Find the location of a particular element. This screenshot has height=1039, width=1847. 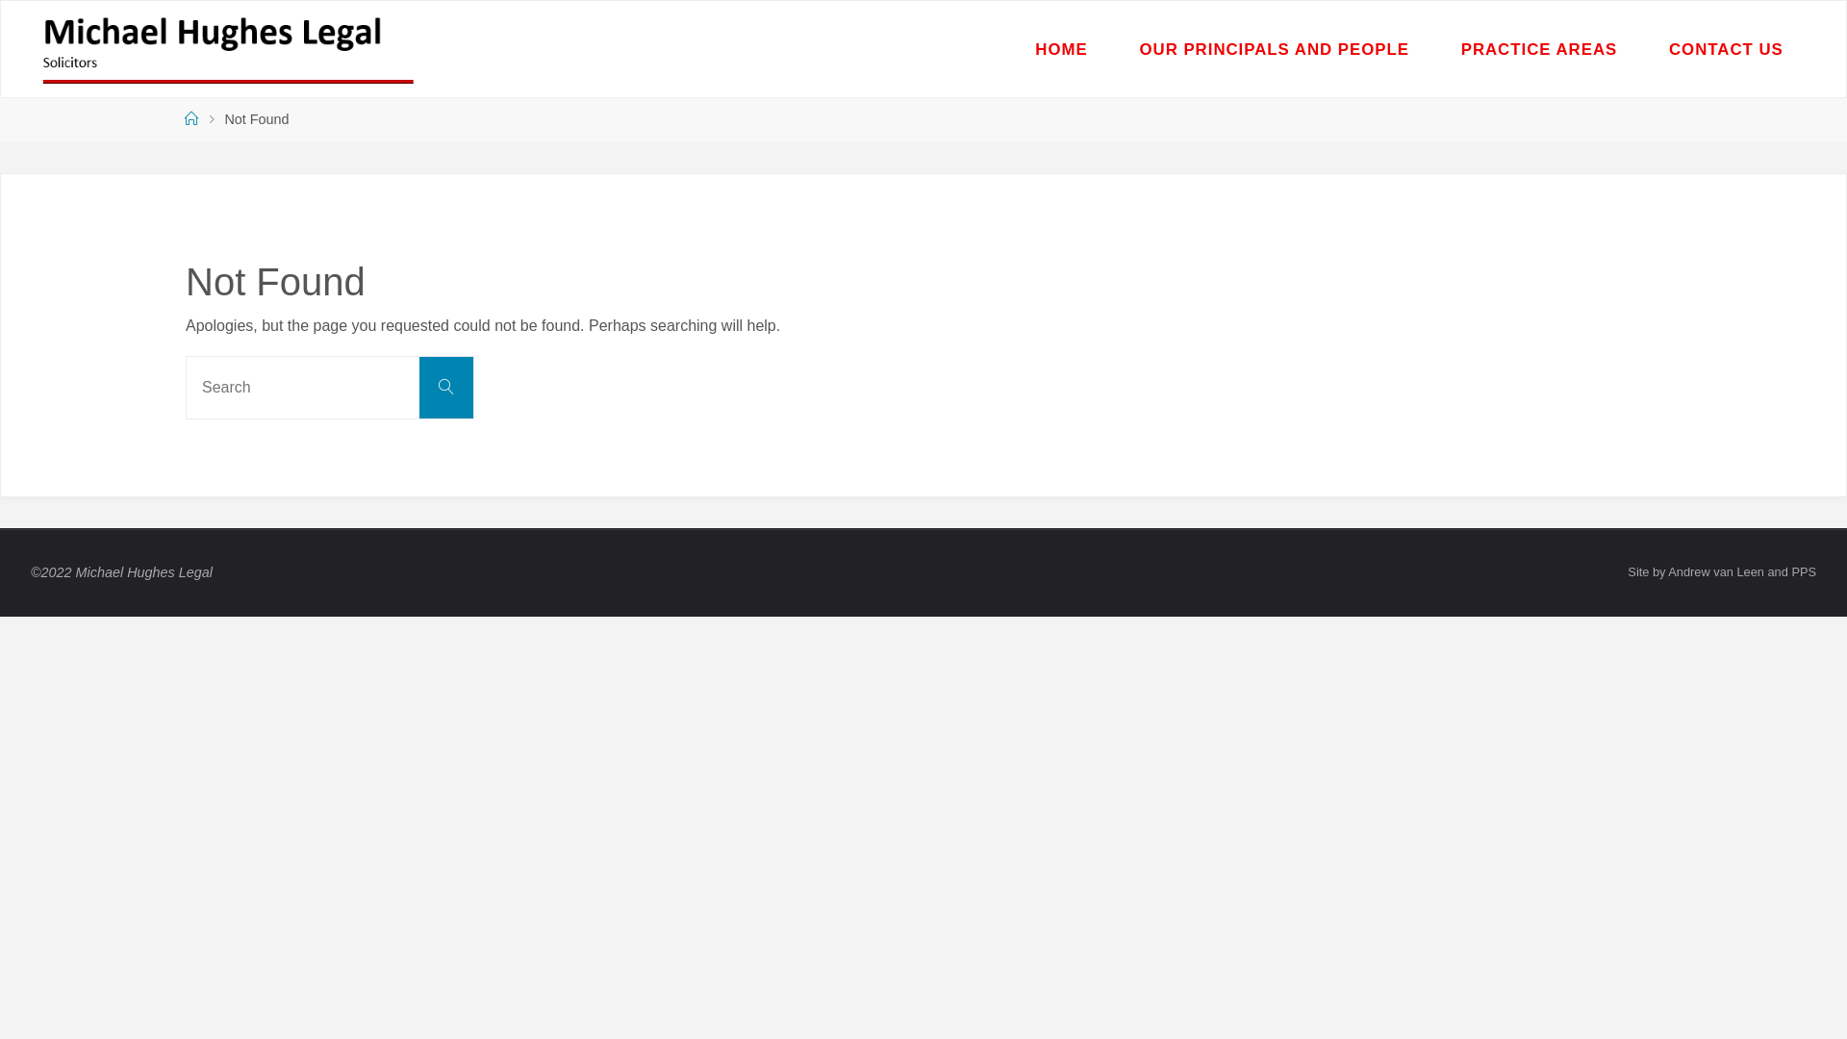

OUR PRINCIPALS AND PEOPLE is located at coordinates (1275, 49).